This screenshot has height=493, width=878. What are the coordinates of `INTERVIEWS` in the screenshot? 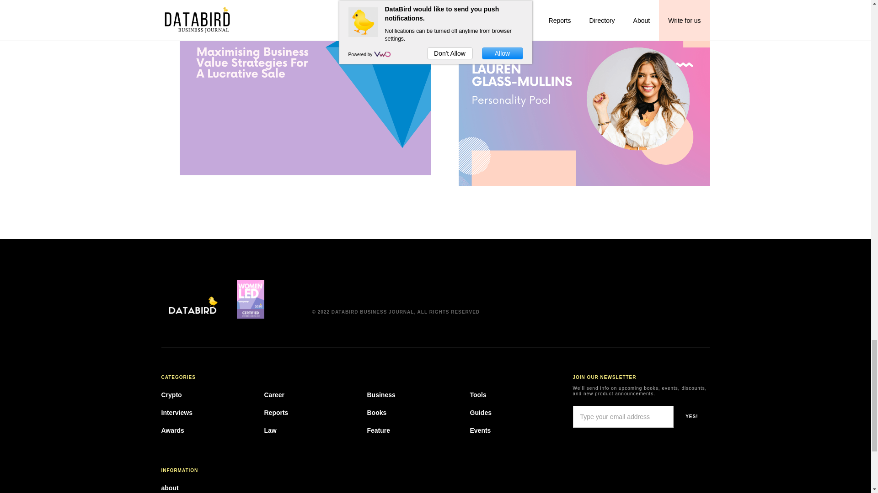 It's located at (475, 5).